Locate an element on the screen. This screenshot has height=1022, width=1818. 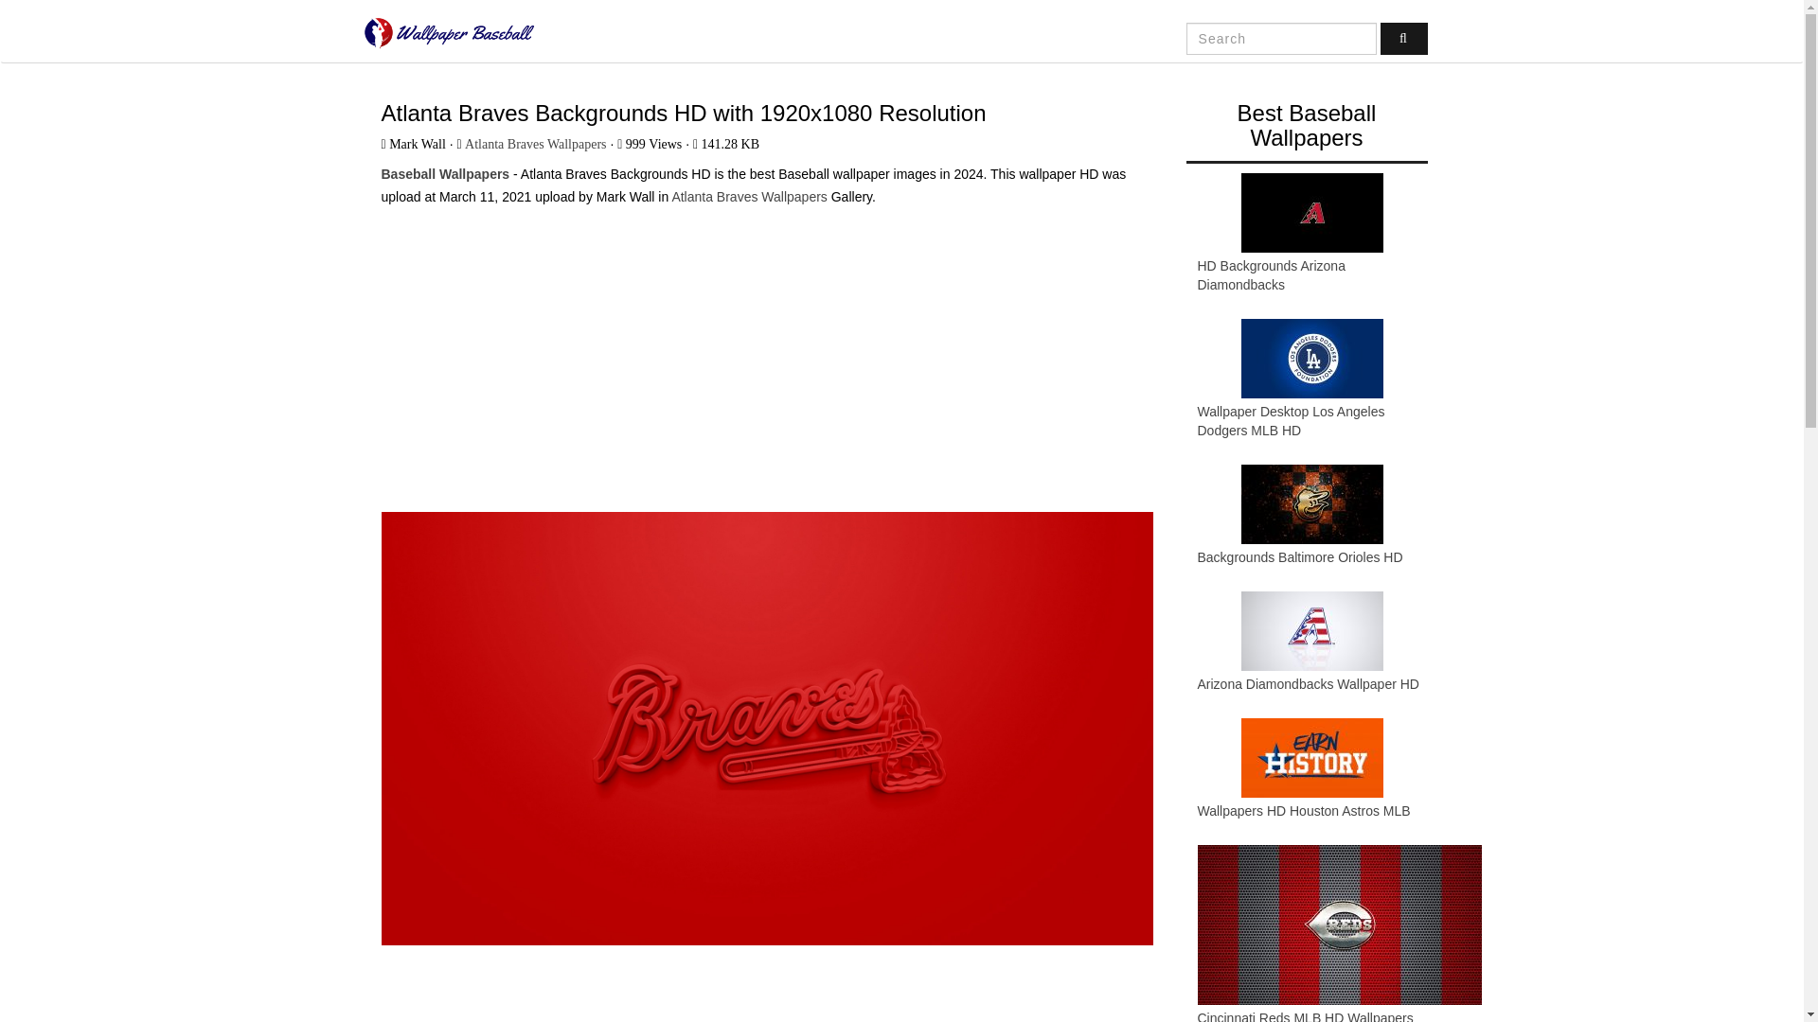
Advertisement is located at coordinates (766, 350).